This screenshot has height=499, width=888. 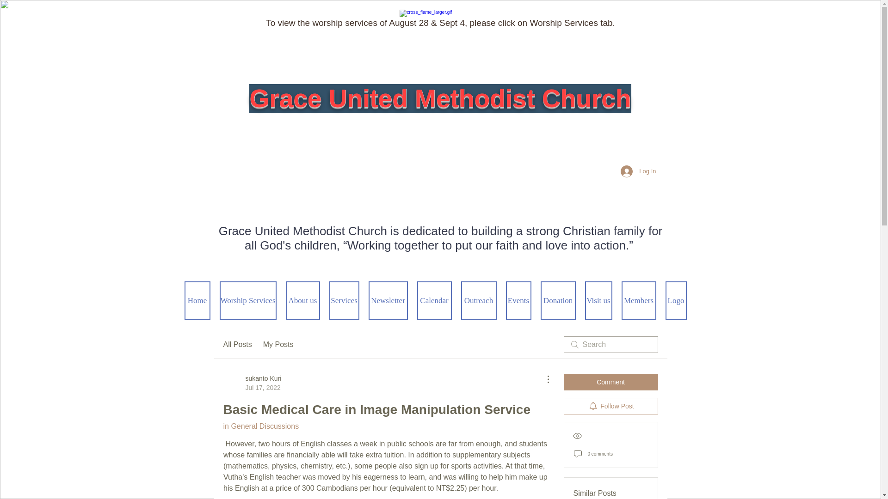 I want to click on Worship Services, so click(x=248, y=301).